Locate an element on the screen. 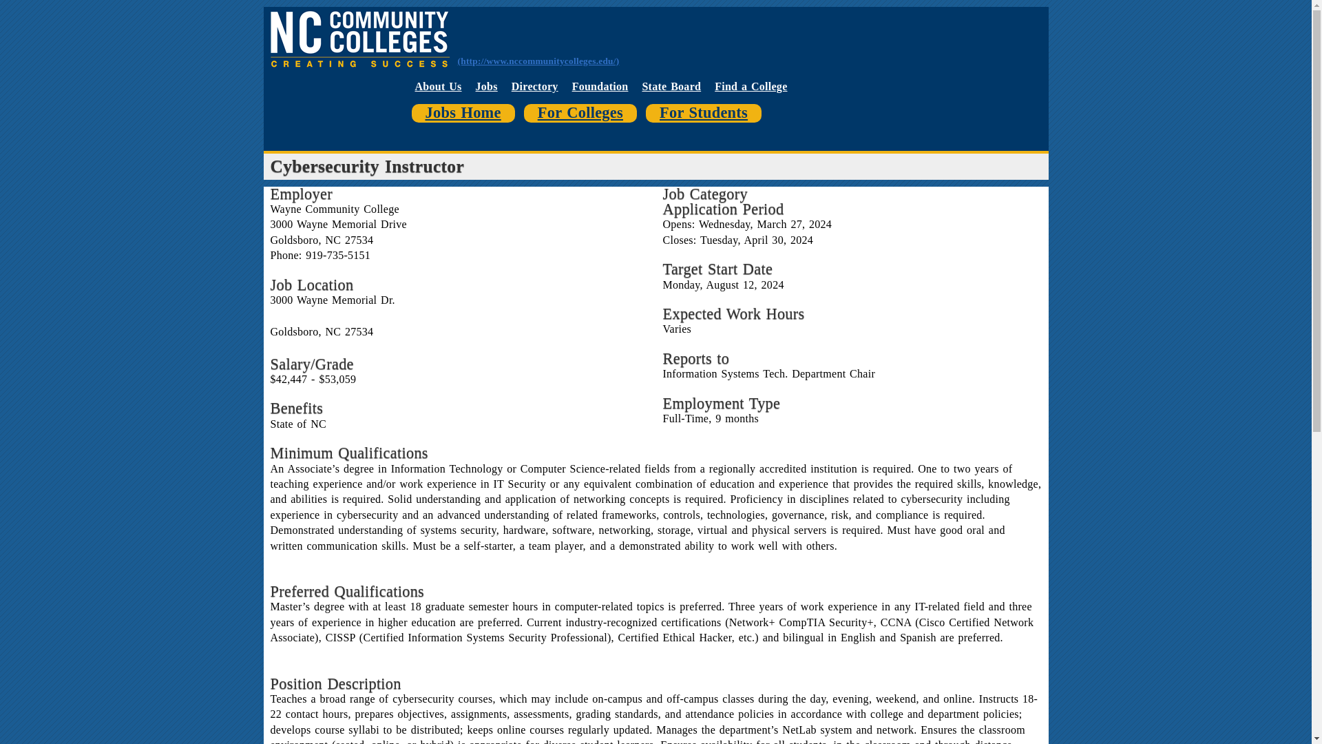  Jobs is located at coordinates (487, 85).